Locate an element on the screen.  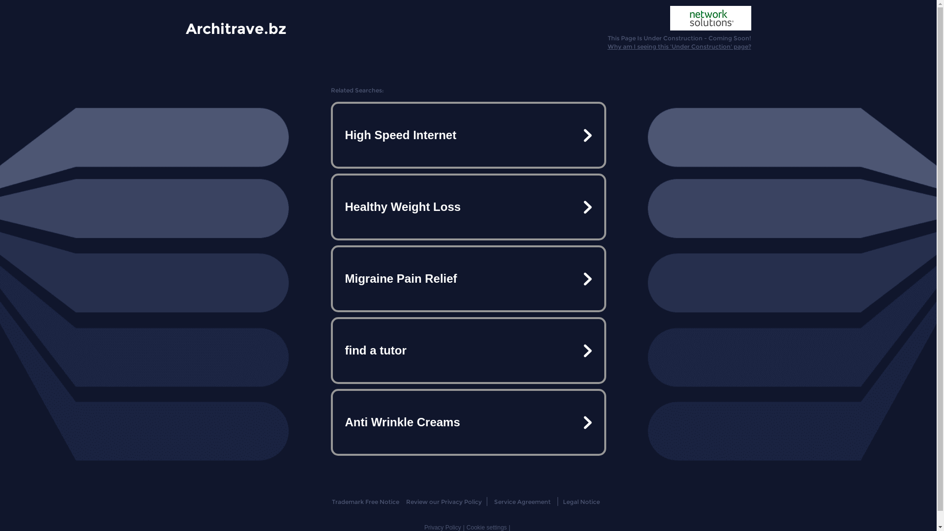
Legal Notice is located at coordinates (581, 501).